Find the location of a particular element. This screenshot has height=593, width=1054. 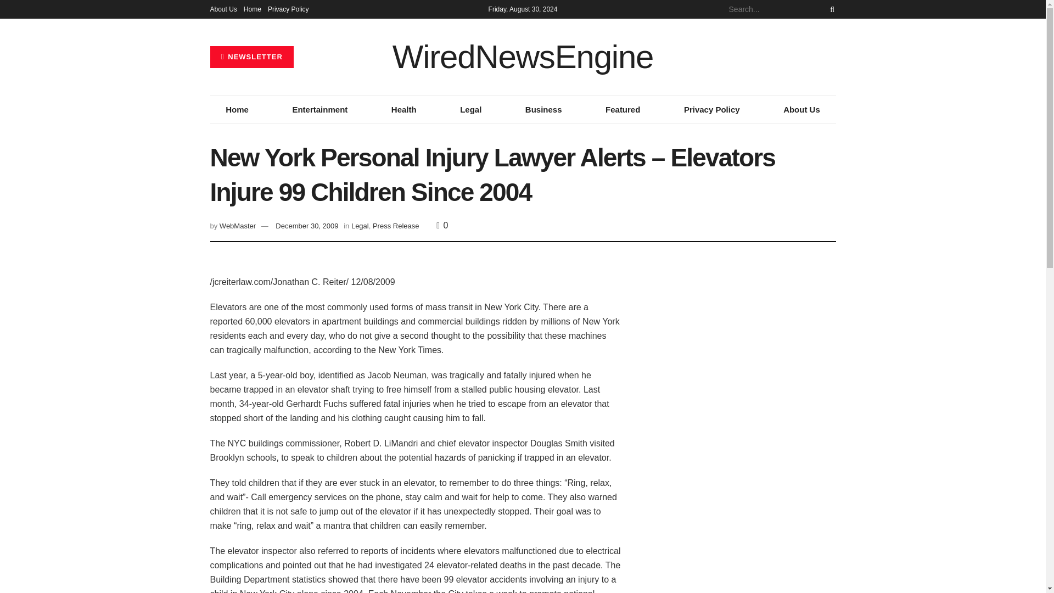

Home is located at coordinates (237, 109).